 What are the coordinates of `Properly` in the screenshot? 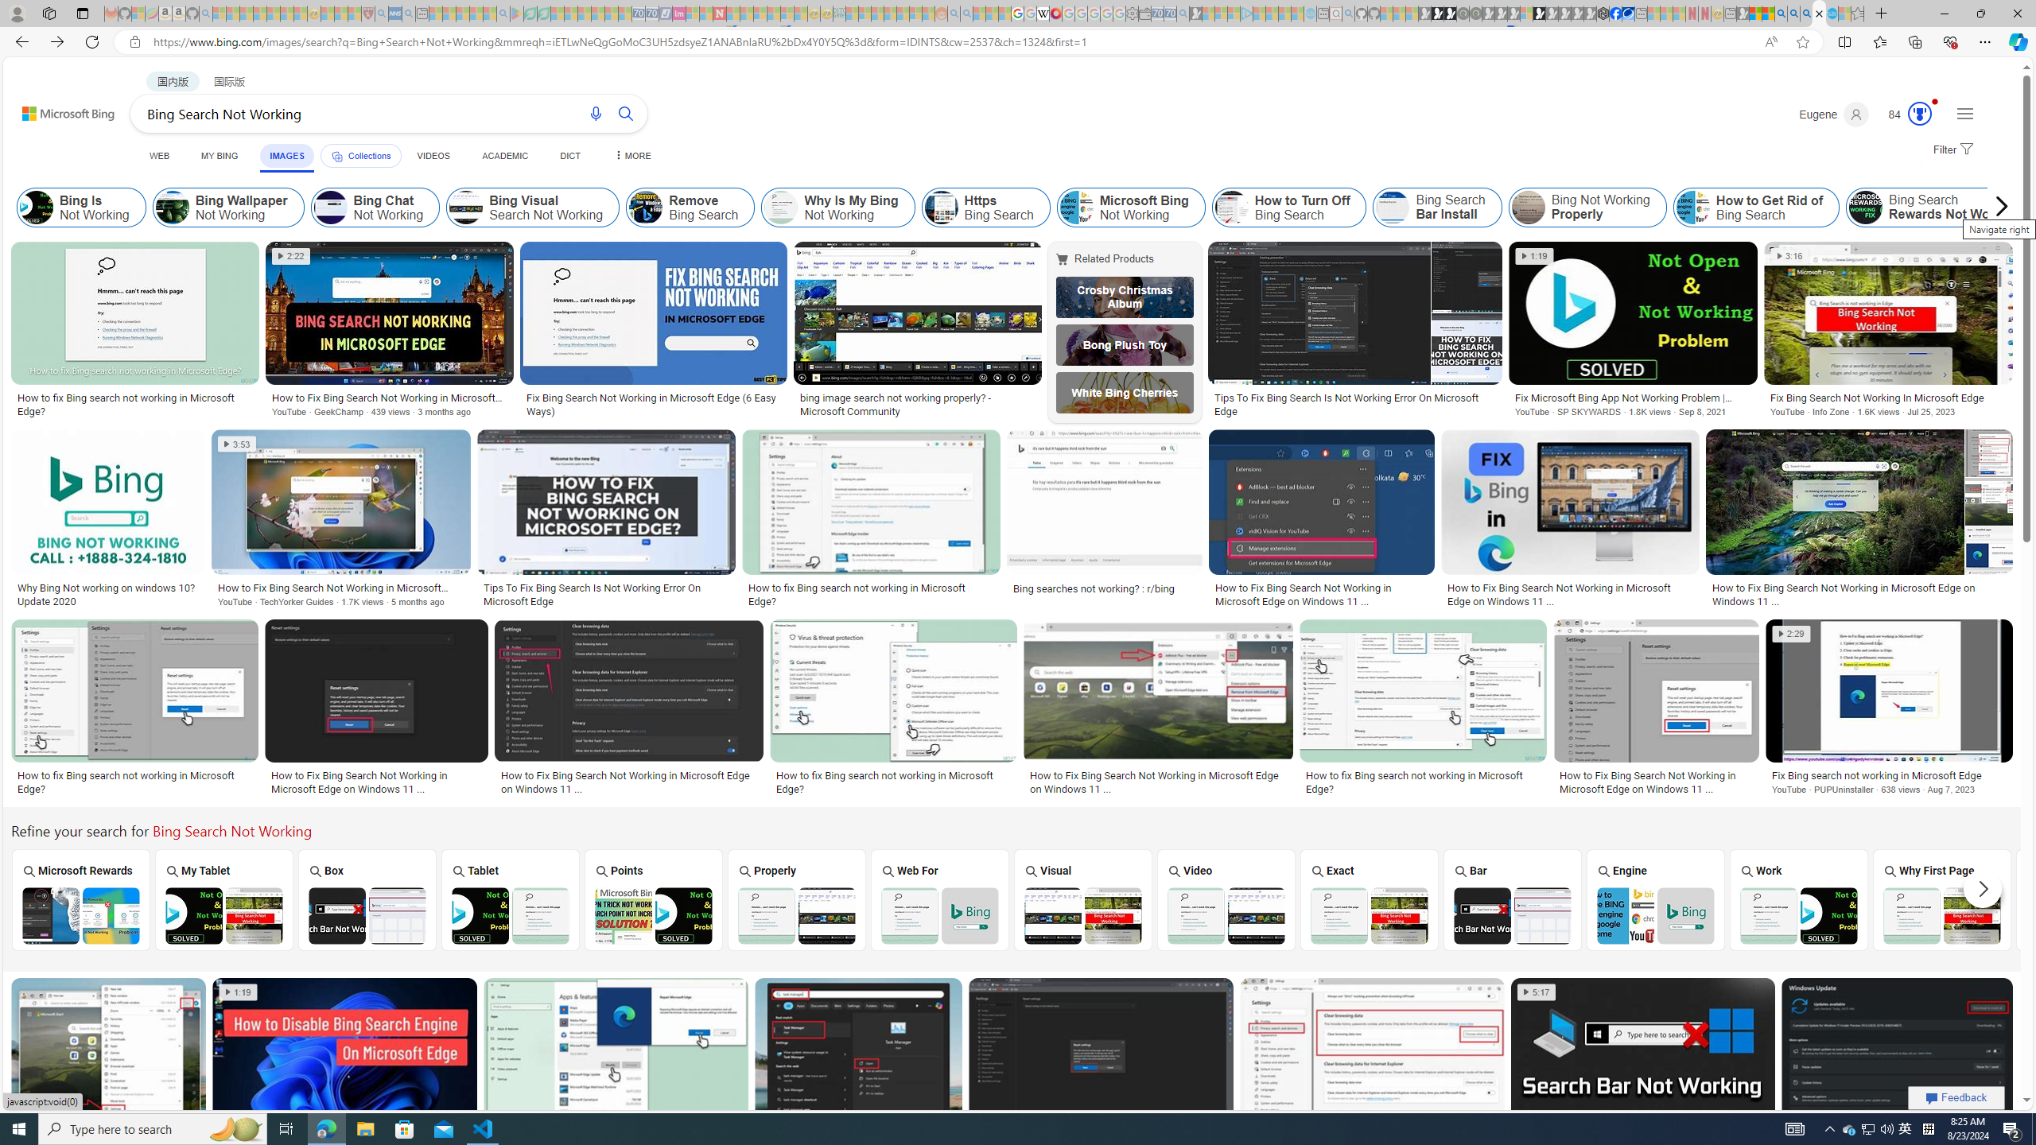 It's located at (797, 899).